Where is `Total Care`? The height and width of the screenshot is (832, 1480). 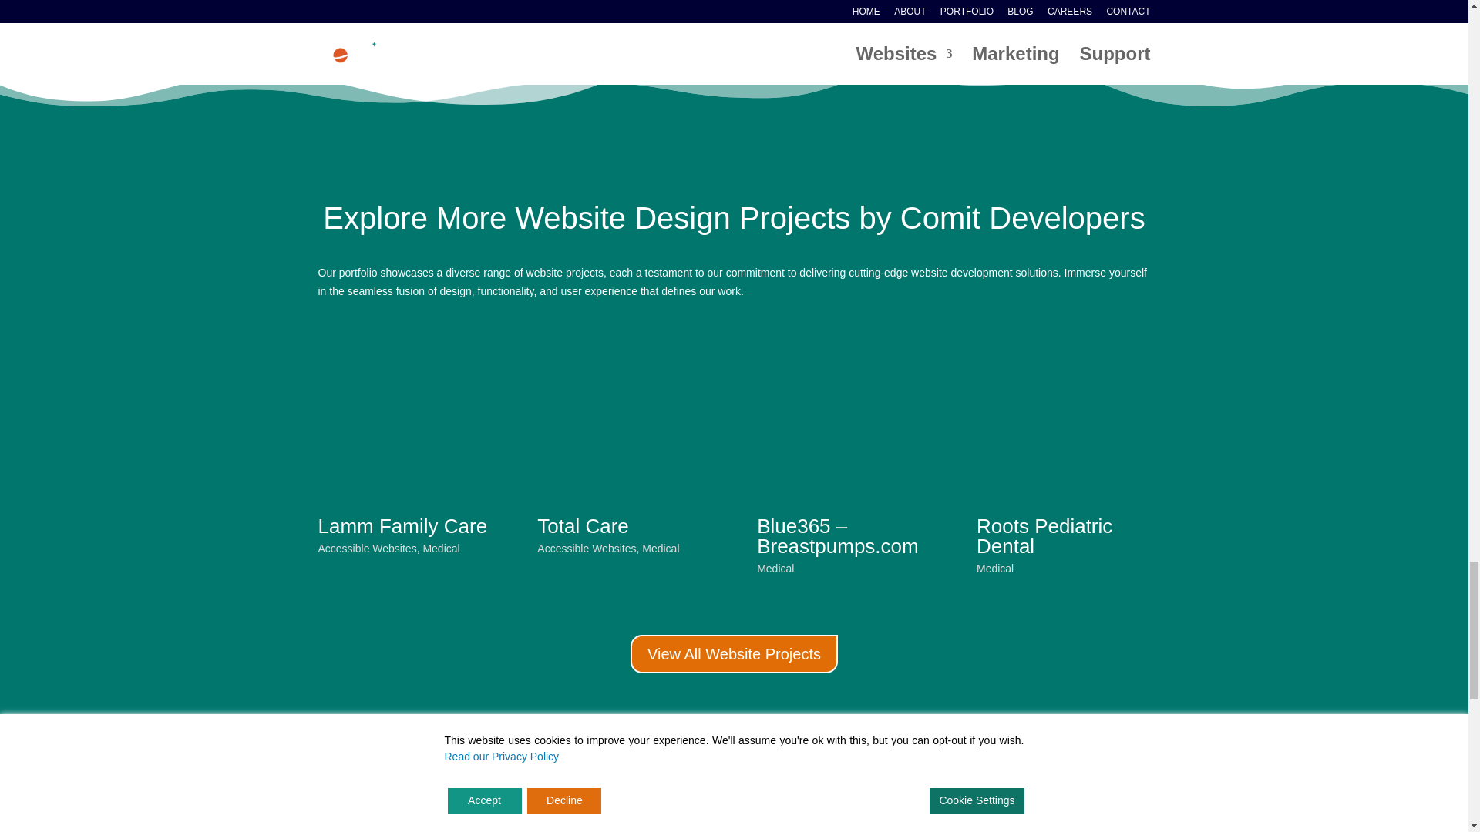 Total Care is located at coordinates (583, 525).